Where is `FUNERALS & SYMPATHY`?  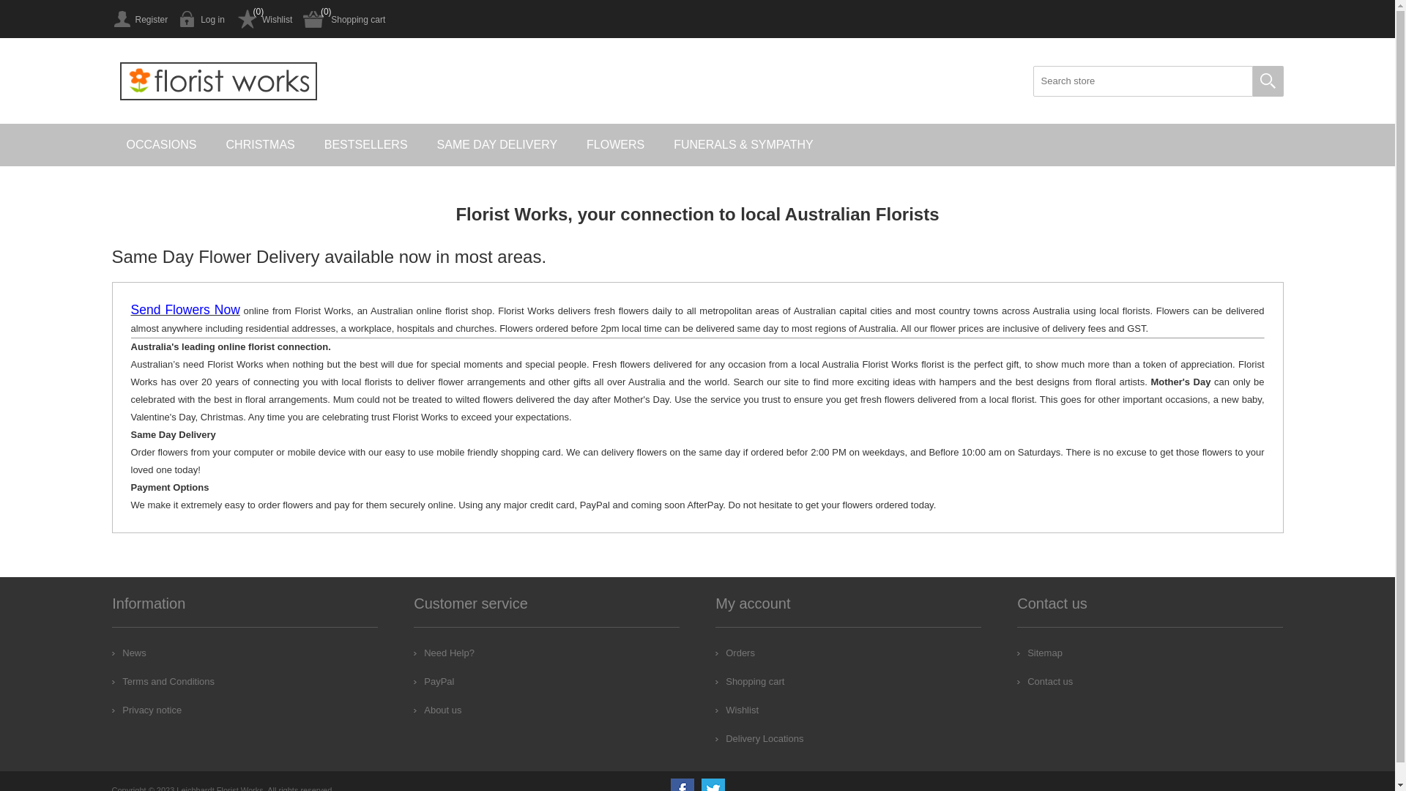 FUNERALS & SYMPATHY is located at coordinates (744, 145).